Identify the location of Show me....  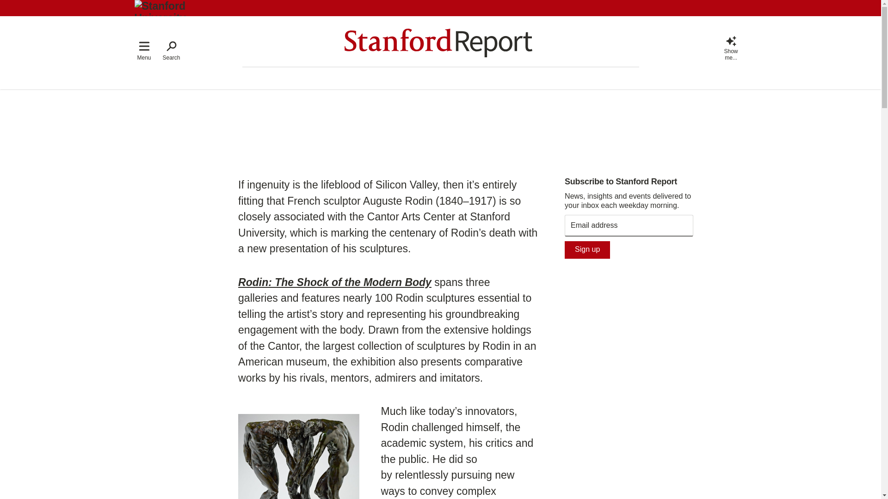
(731, 47).